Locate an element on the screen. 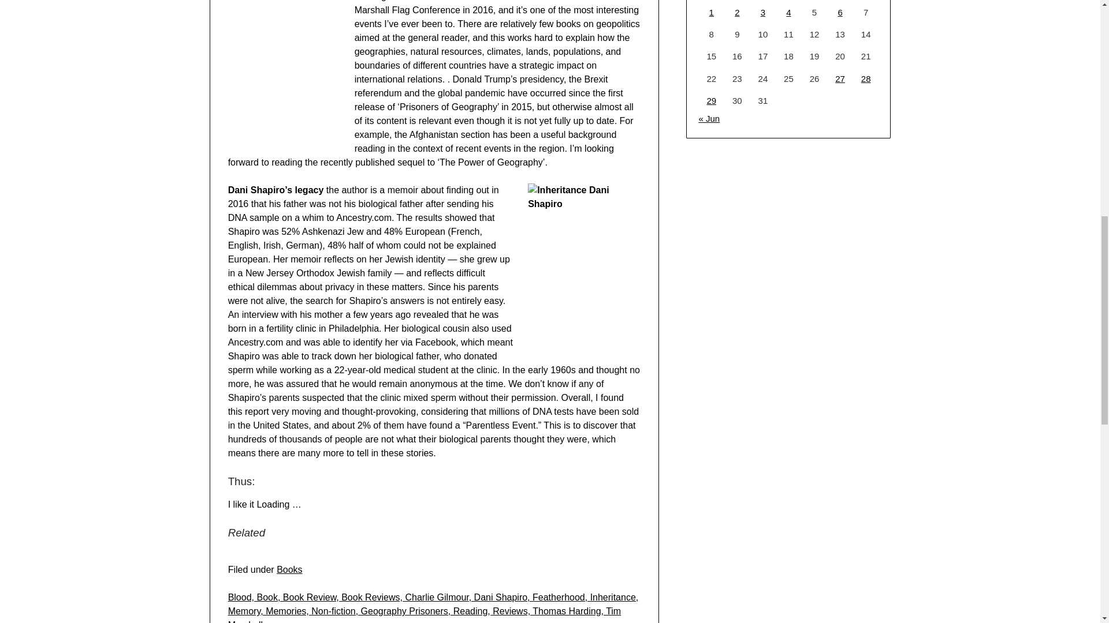  Sunday is located at coordinates (866, 1).